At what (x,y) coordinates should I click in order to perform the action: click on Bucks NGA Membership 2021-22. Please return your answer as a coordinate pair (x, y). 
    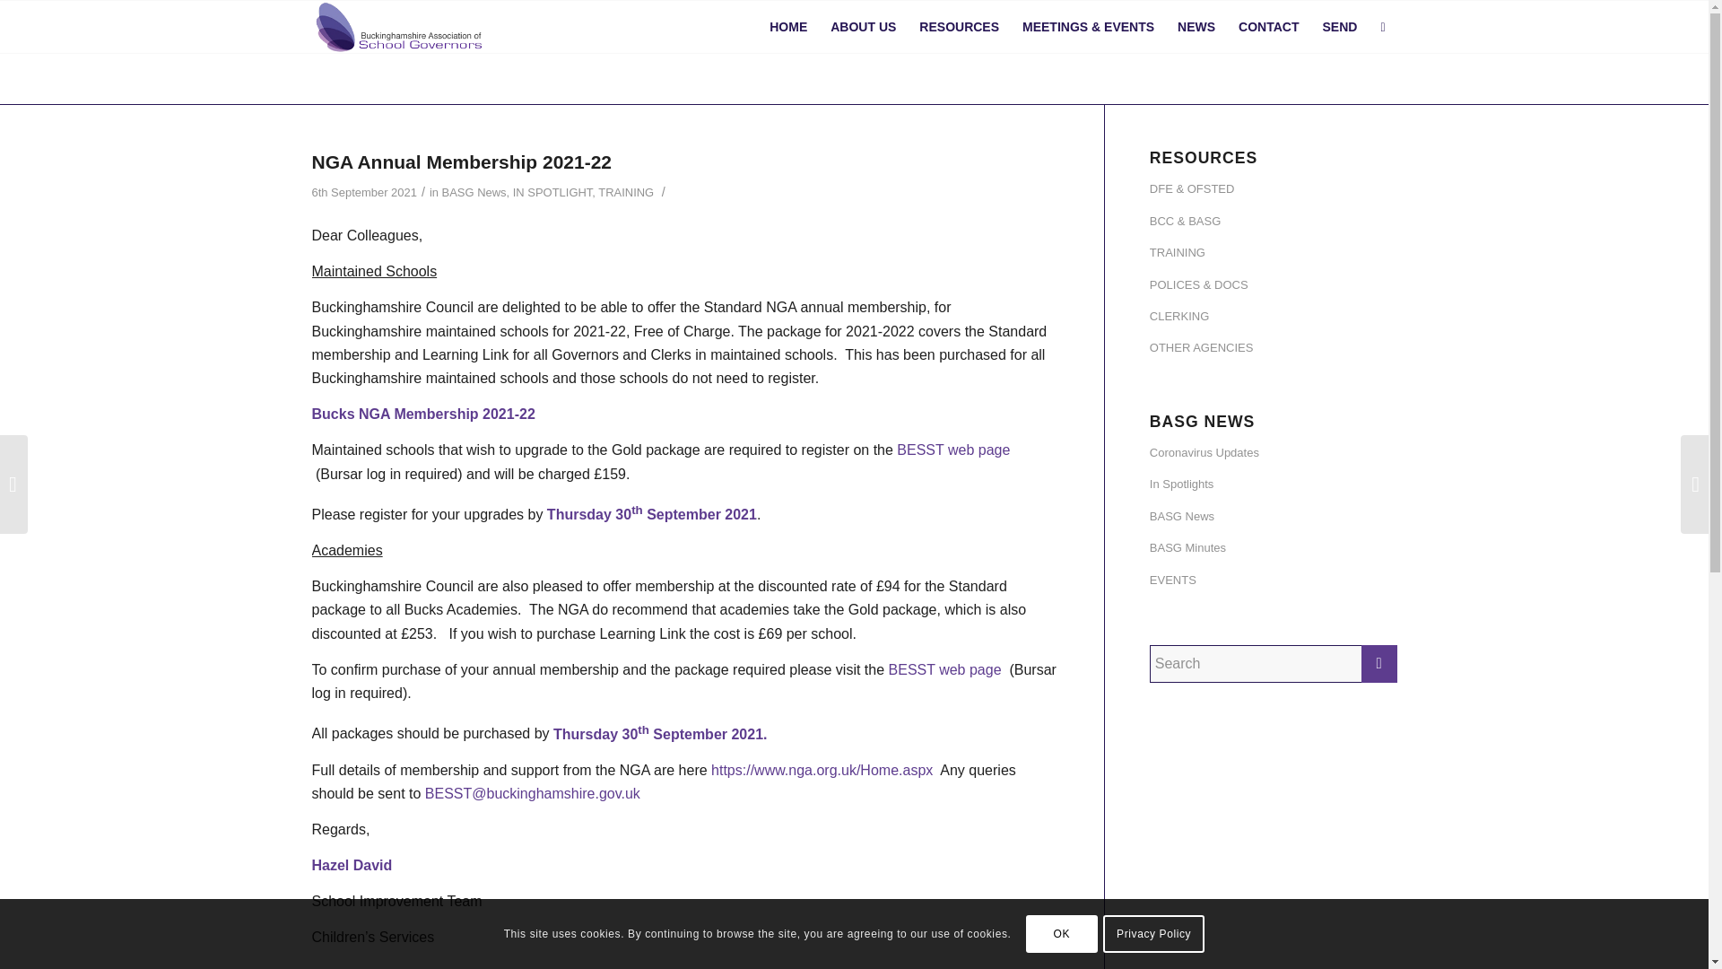
    Looking at the image, I should click on (423, 413).